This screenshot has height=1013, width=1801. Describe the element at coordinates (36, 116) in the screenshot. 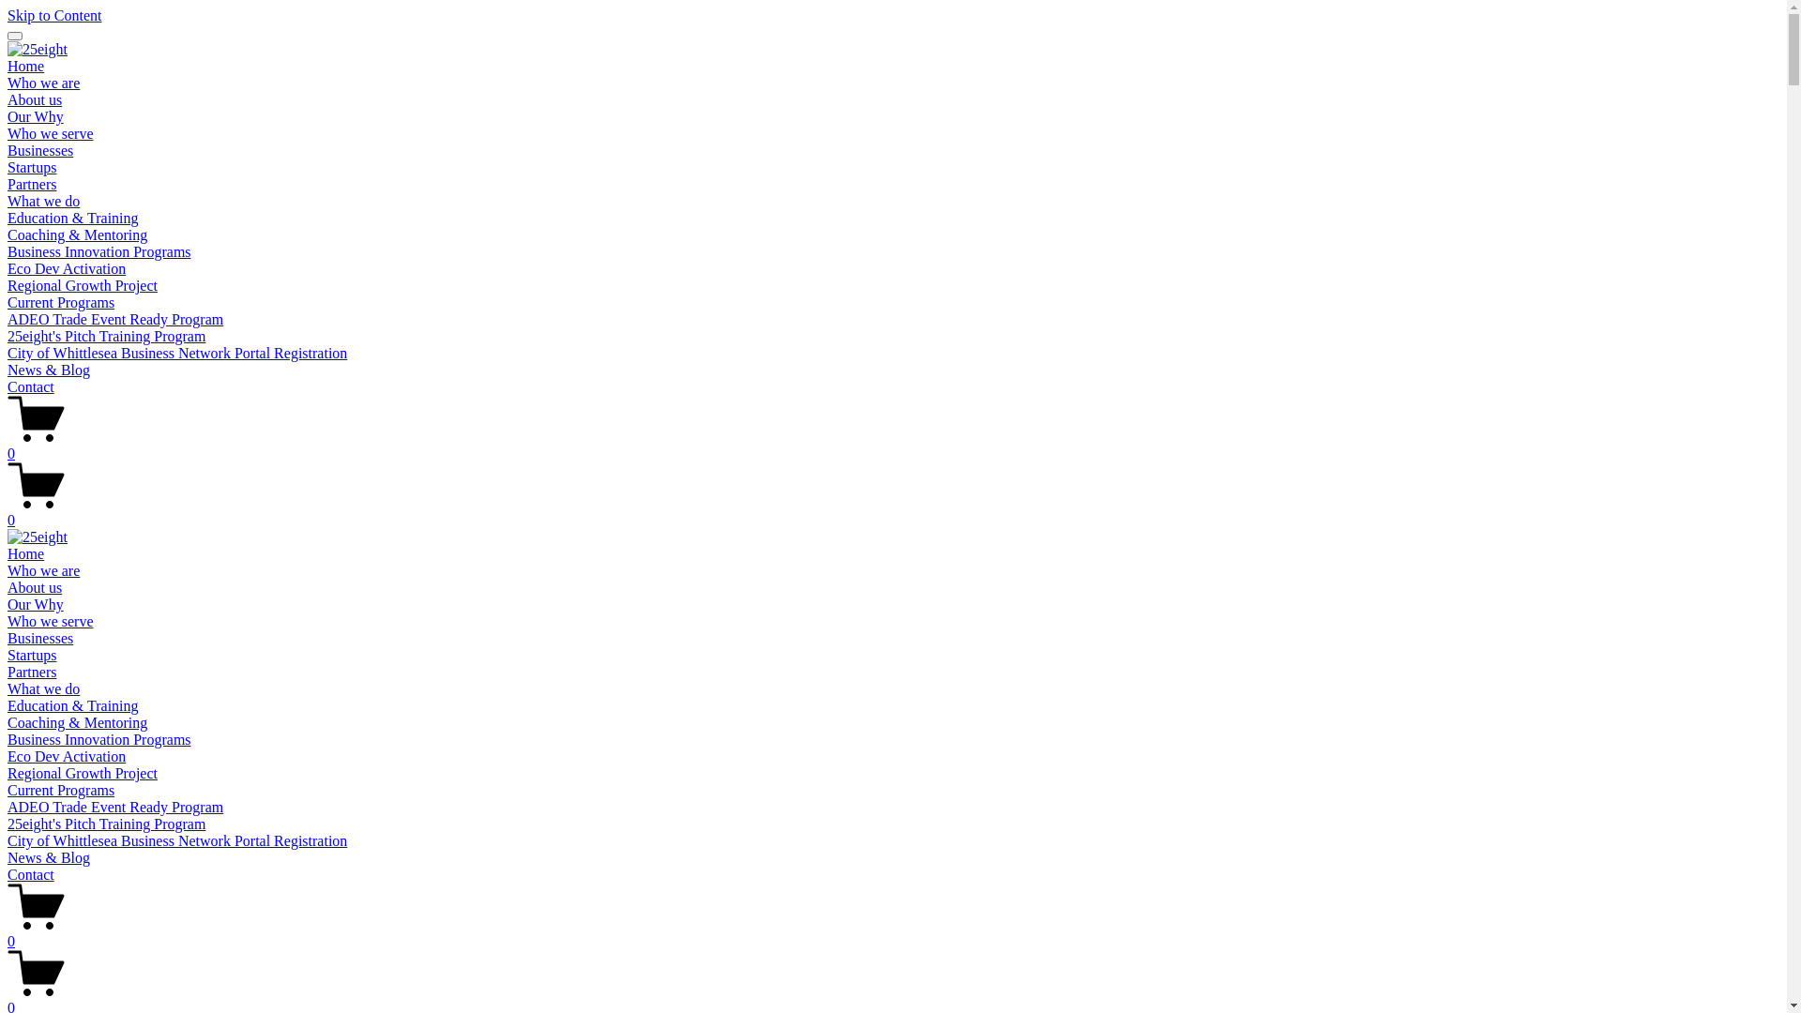

I see `Our Why` at that location.